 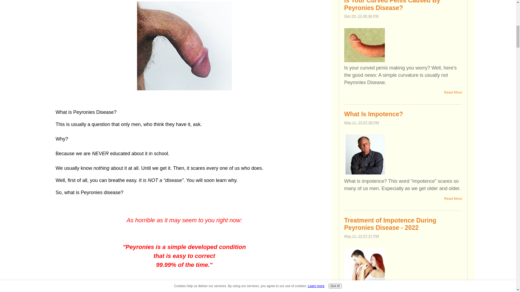 I want to click on 2023-12-05T20:36:28-0500, so click(x=361, y=16).